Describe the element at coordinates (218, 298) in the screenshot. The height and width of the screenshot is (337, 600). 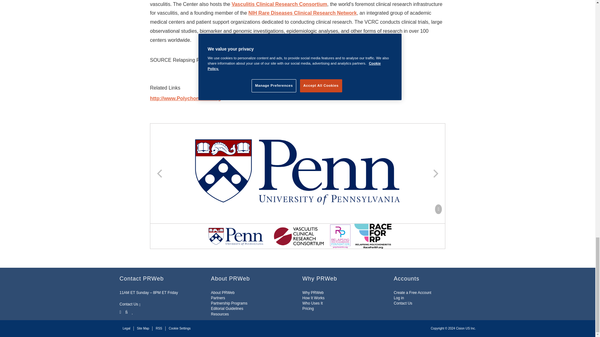
I see `Partners` at that location.